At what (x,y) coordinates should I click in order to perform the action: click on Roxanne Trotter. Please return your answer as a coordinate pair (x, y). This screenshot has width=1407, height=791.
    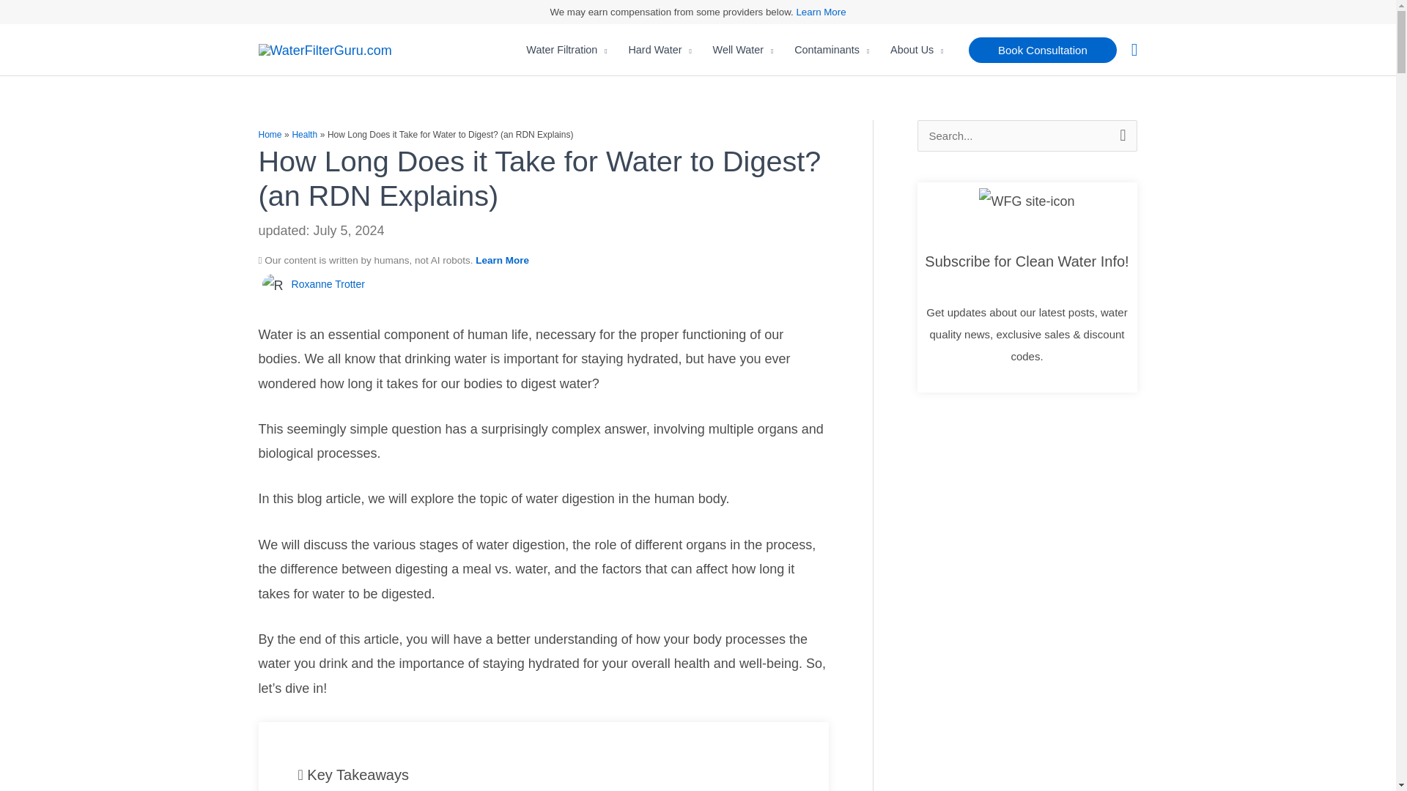
    Looking at the image, I should click on (328, 284).